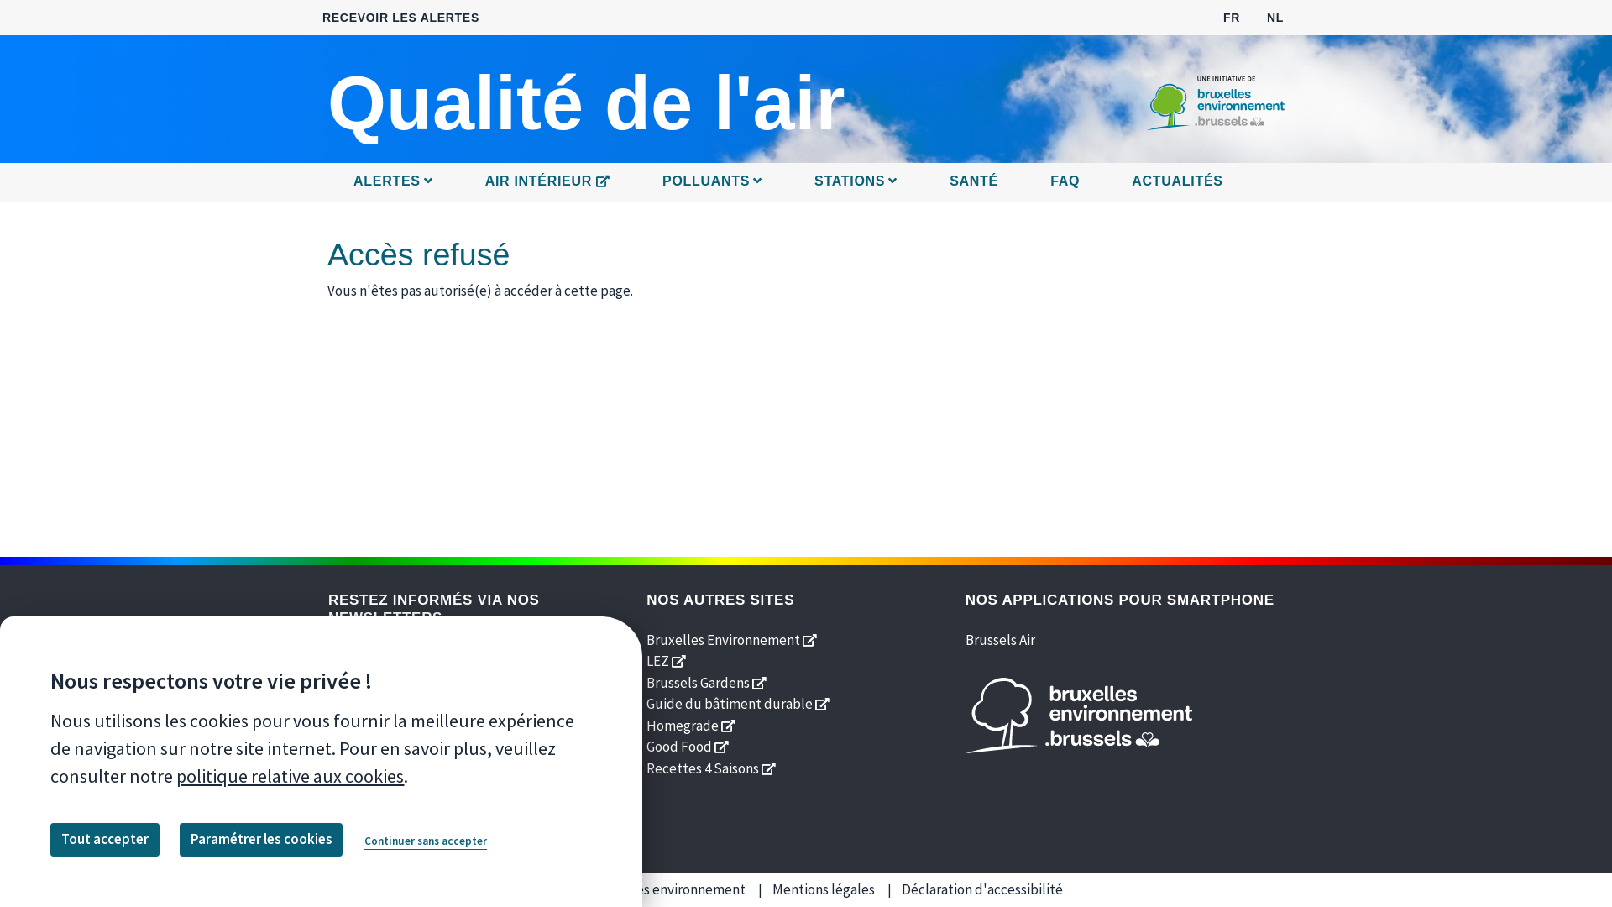 The height and width of the screenshot is (907, 1612). Describe the element at coordinates (806, 2) in the screenshot. I see `Aller au contenu principal` at that location.